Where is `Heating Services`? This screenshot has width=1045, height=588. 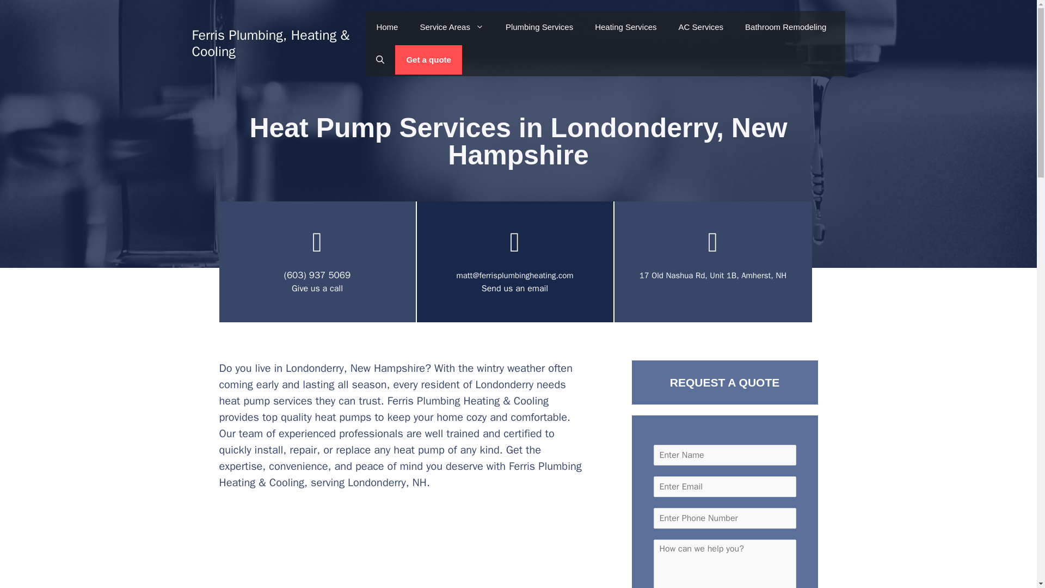
Heating Services is located at coordinates (626, 27).